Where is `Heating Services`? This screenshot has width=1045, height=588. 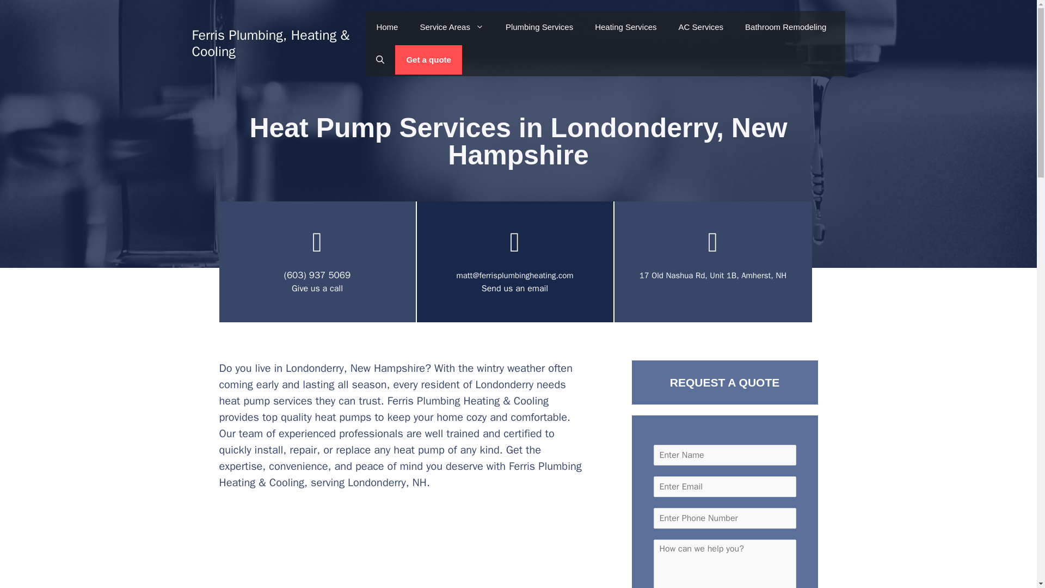
Heating Services is located at coordinates (626, 27).